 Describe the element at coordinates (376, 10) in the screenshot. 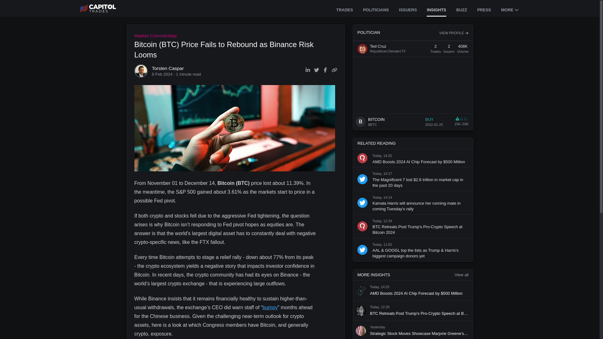

I see `POLITICIANS` at that location.